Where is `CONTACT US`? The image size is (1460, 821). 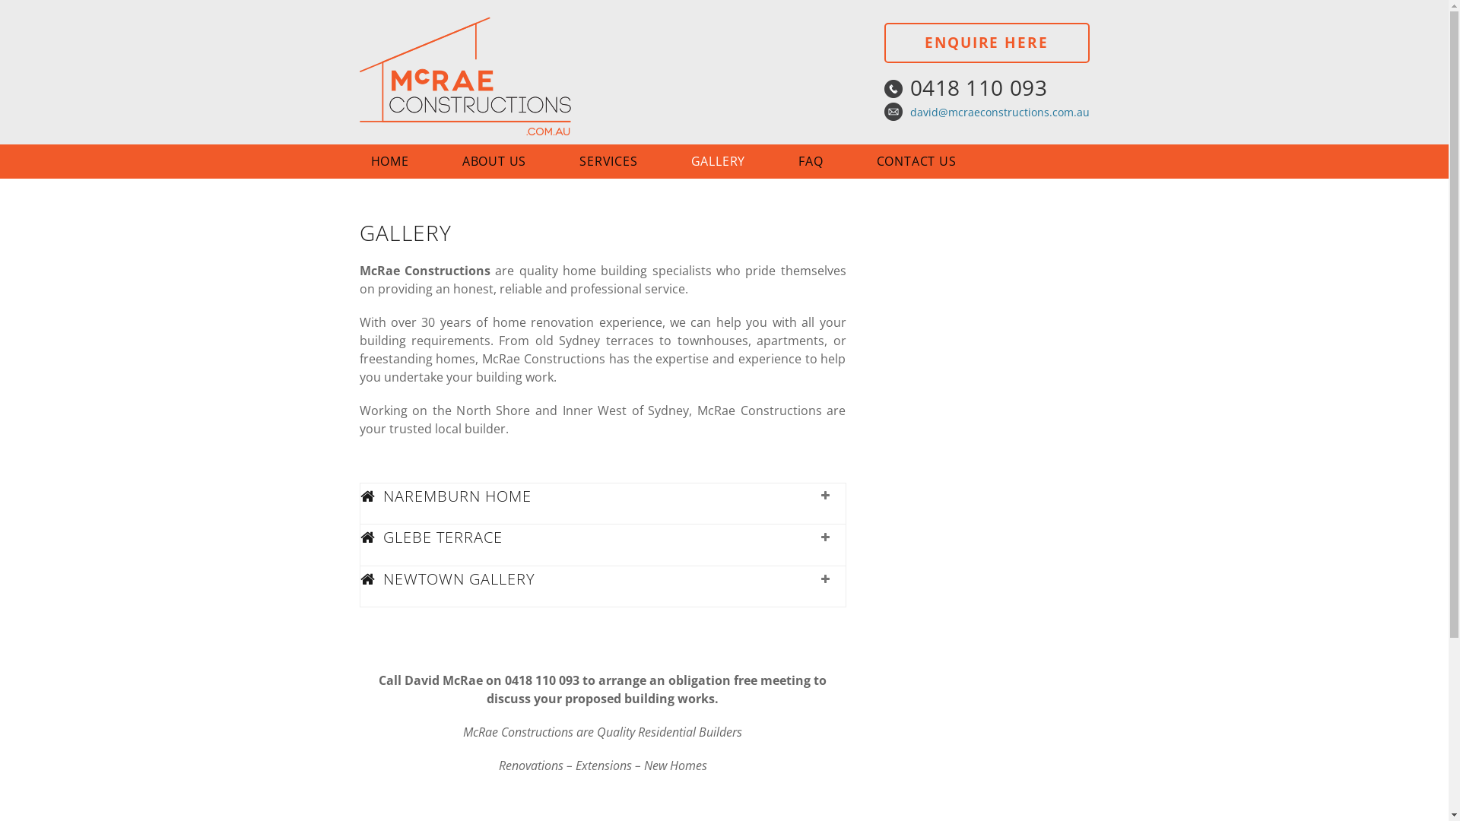 CONTACT US is located at coordinates (932, 161).